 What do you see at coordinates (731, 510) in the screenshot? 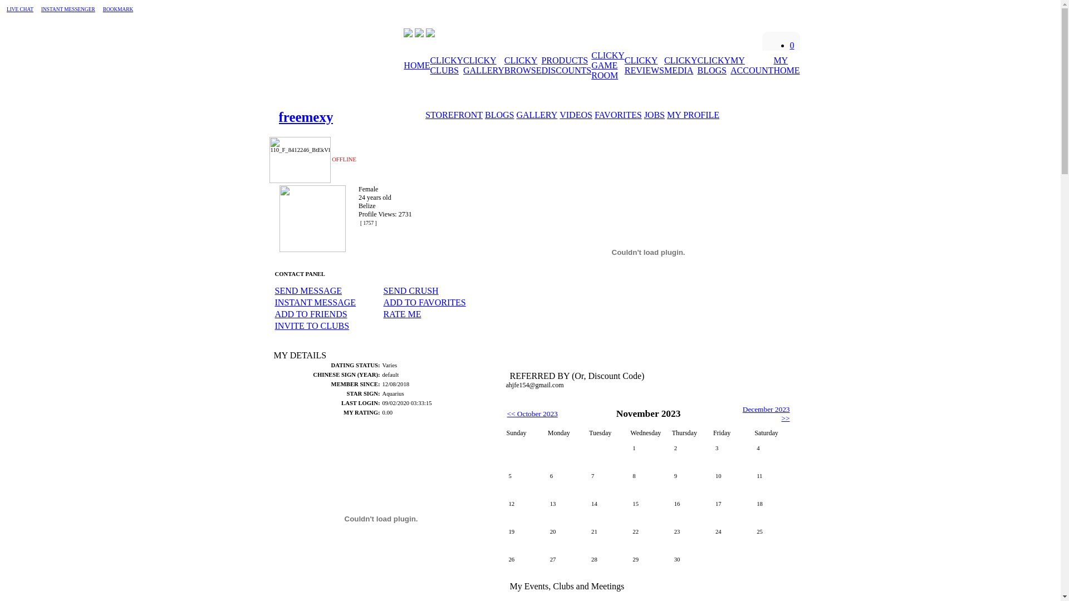
I see `17` at bounding box center [731, 510].